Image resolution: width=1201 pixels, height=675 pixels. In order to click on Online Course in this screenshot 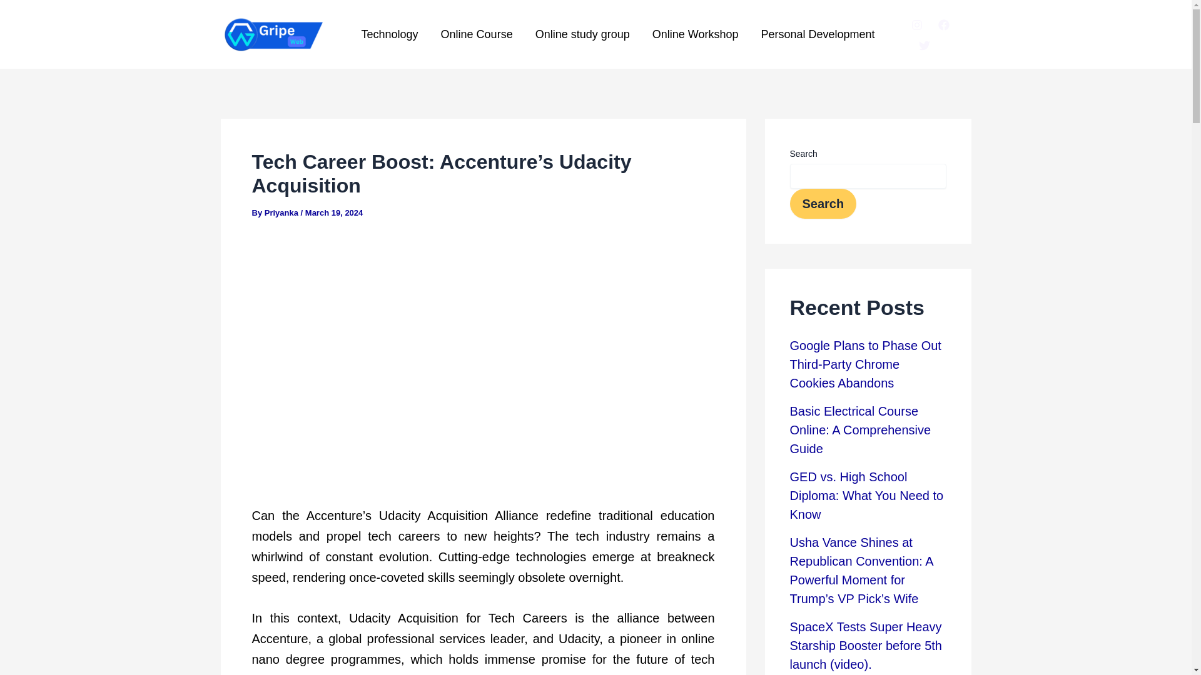, I will do `click(477, 34)`.